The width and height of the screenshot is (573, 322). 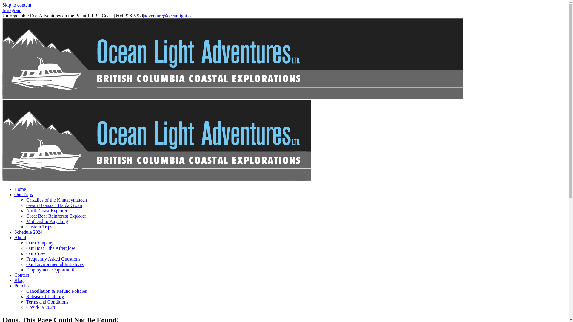 I want to click on Skip to content, so click(x=17, y=5).